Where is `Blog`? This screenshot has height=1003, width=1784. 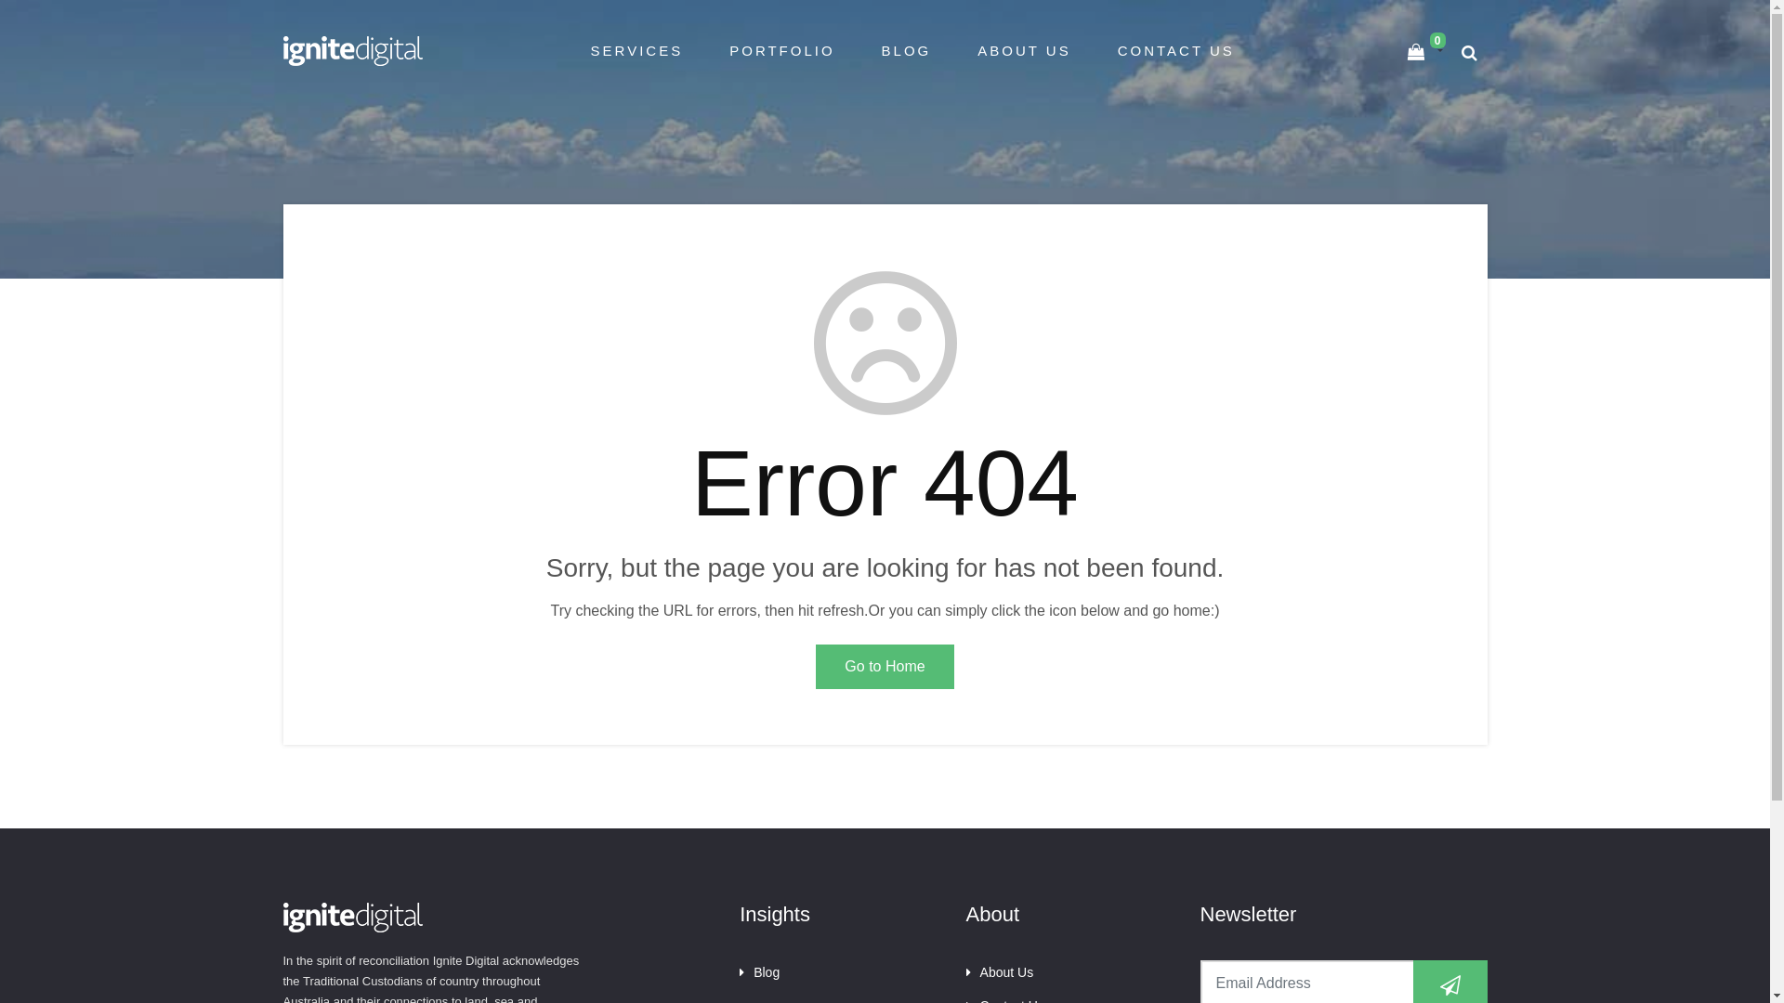
Blog is located at coordinates (760, 972).